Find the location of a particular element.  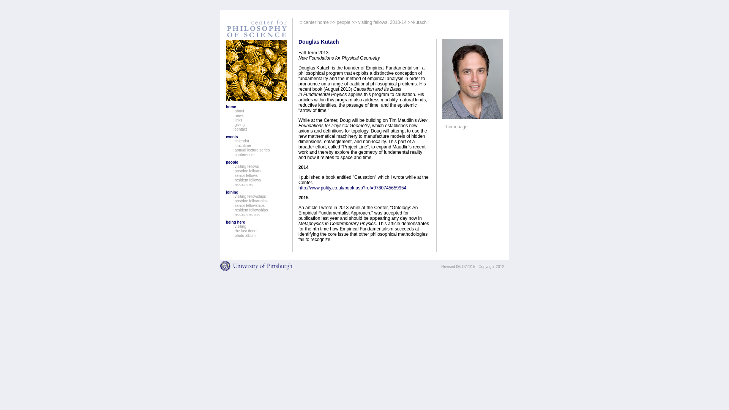

visiting fellows, 2013-14 is located at coordinates (382, 22).